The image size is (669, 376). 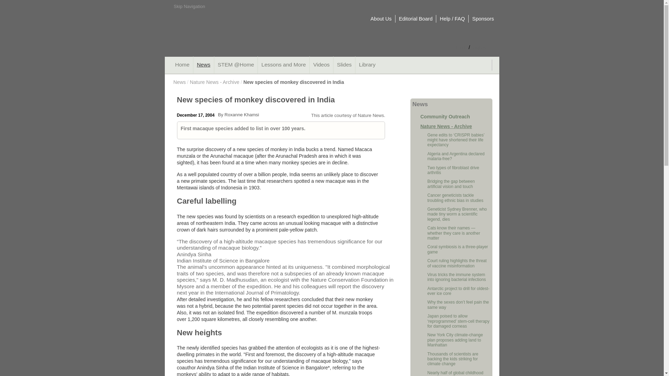 What do you see at coordinates (203, 65) in the screenshot?
I see `News` at bounding box center [203, 65].